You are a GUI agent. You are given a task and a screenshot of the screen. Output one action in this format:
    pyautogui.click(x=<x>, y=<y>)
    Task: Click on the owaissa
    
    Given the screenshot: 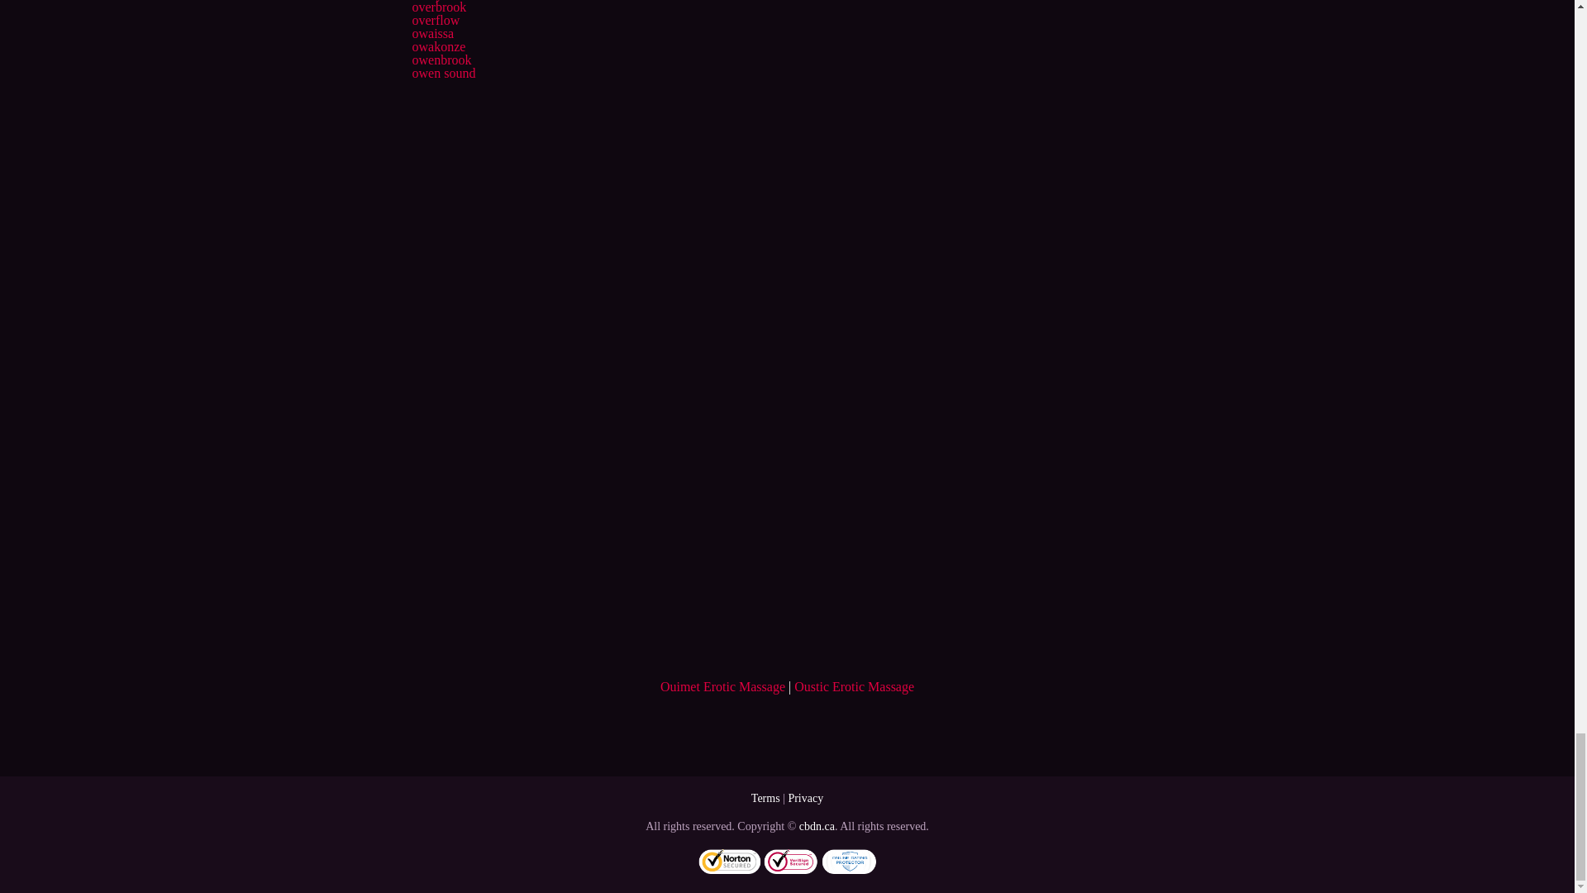 What is the action you would take?
    pyautogui.click(x=432, y=33)
    